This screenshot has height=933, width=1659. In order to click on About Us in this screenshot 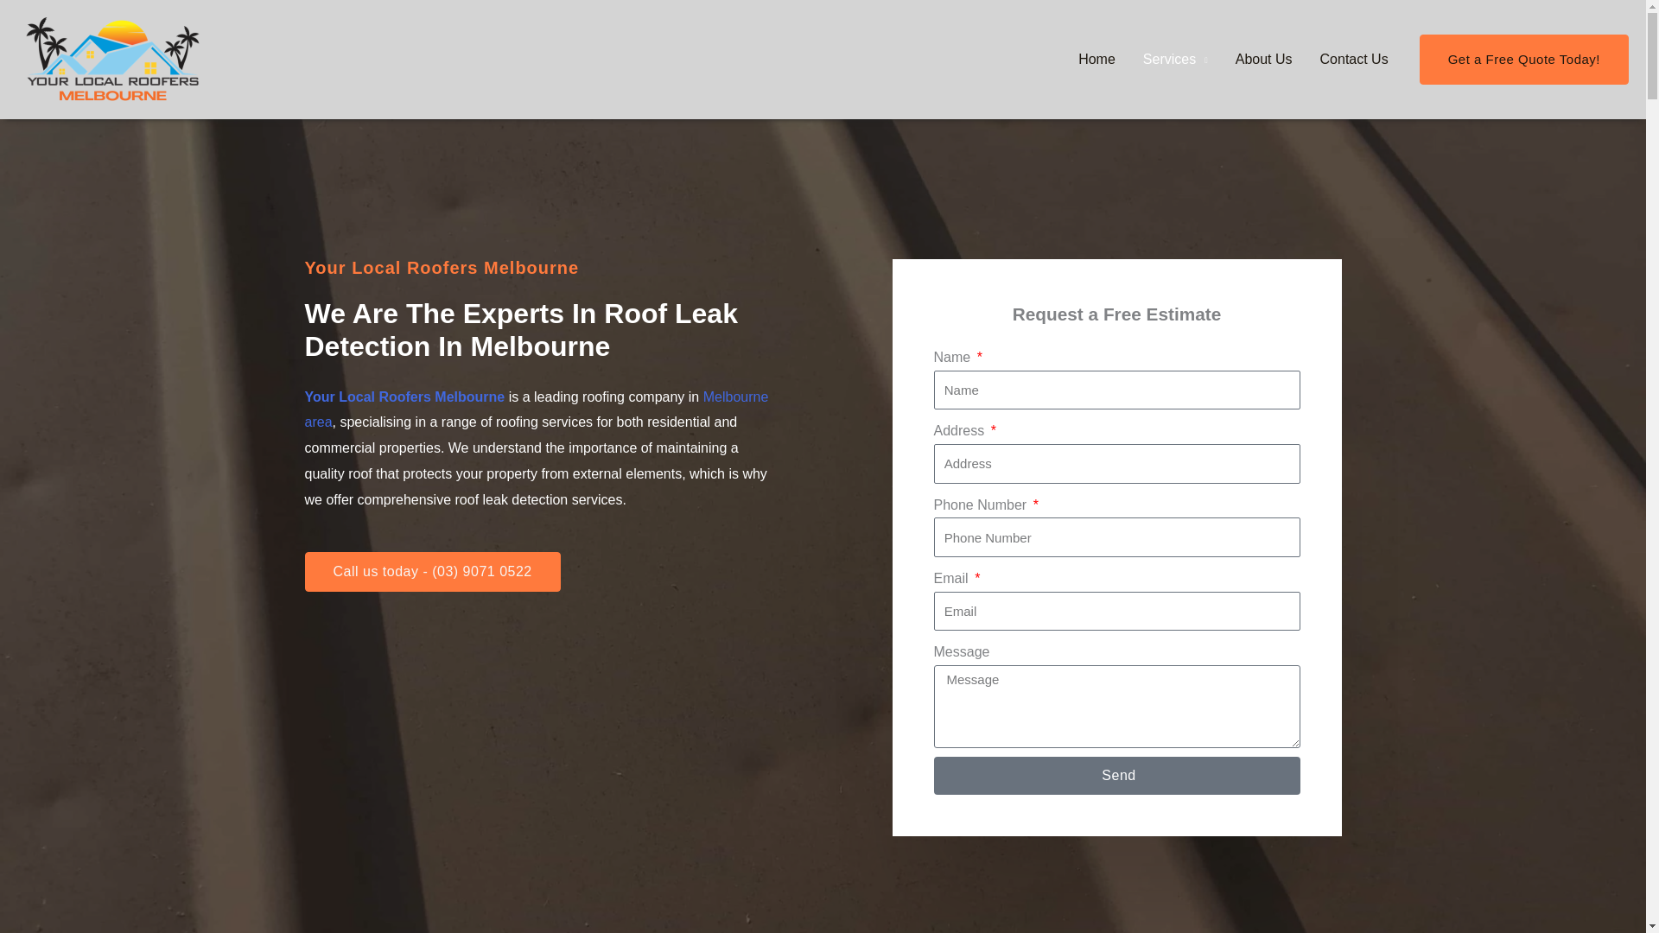, I will do `click(1263, 59)`.